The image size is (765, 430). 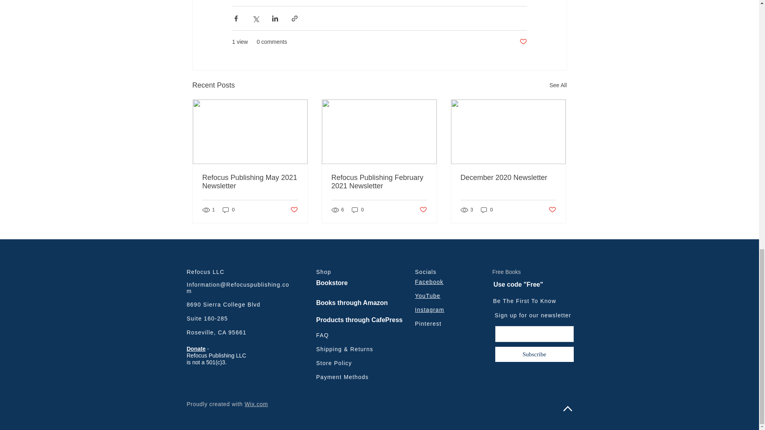 What do you see at coordinates (250, 182) in the screenshot?
I see `Refocus Publishing May 2021 Newsletter` at bounding box center [250, 182].